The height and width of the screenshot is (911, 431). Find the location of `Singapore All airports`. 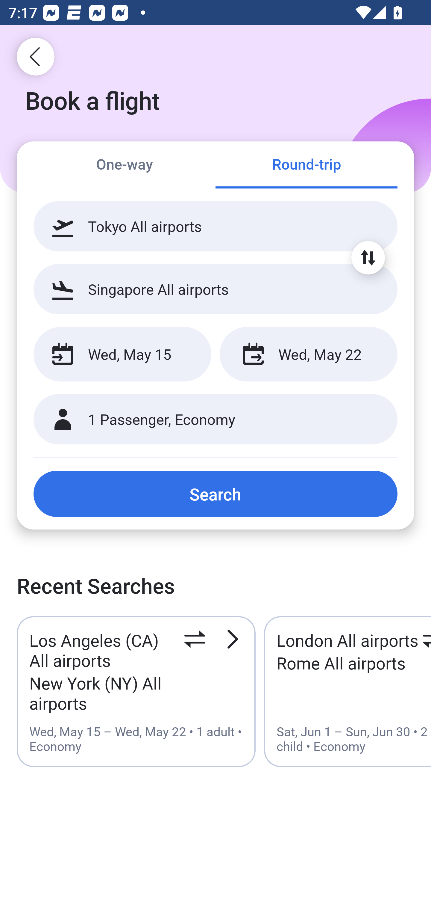

Singapore All airports is located at coordinates (215, 289).